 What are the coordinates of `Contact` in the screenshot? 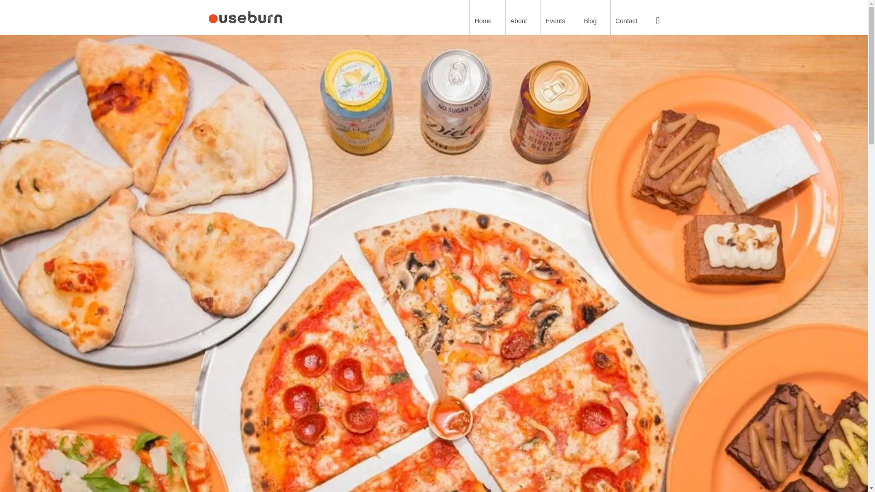 It's located at (631, 17).